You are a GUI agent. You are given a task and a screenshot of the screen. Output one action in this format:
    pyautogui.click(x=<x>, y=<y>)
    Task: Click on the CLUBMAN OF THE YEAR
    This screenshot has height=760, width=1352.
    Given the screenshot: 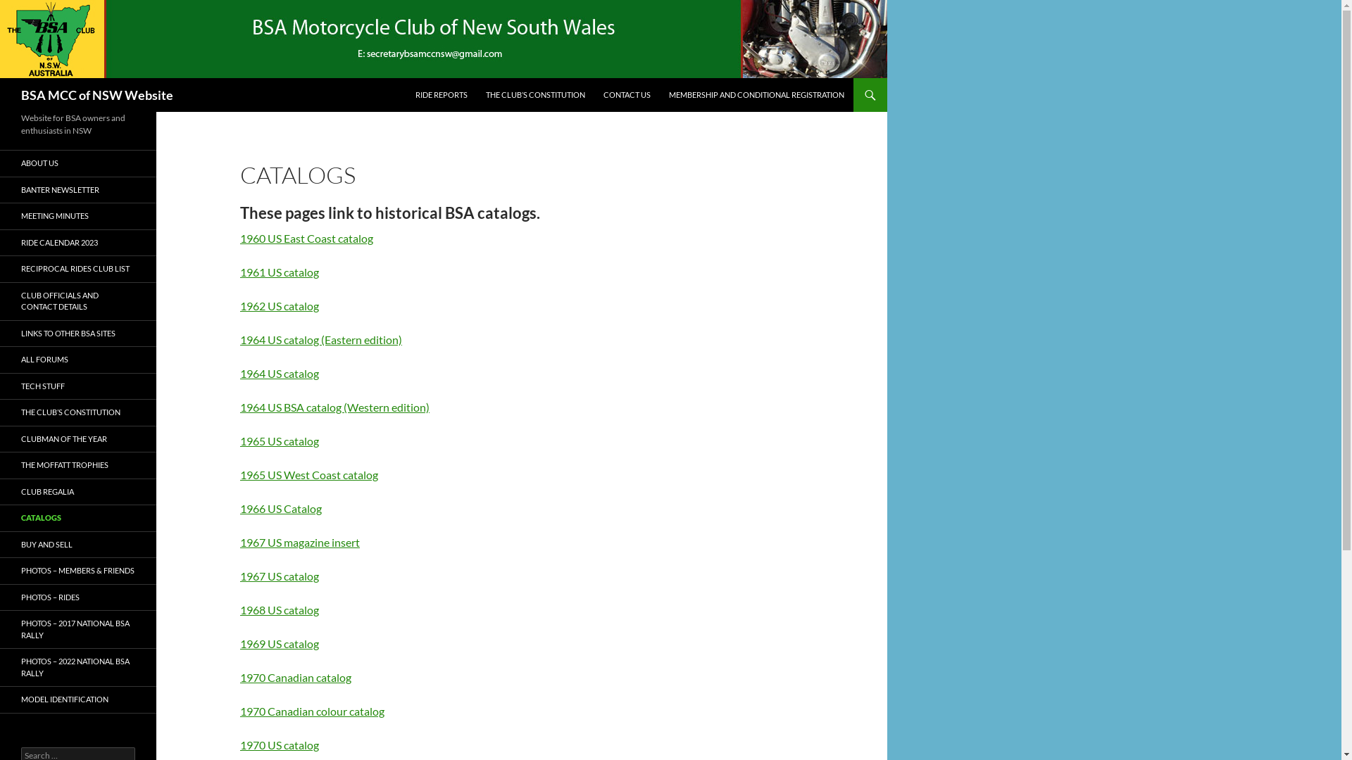 What is the action you would take?
    pyautogui.click(x=78, y=439)
    